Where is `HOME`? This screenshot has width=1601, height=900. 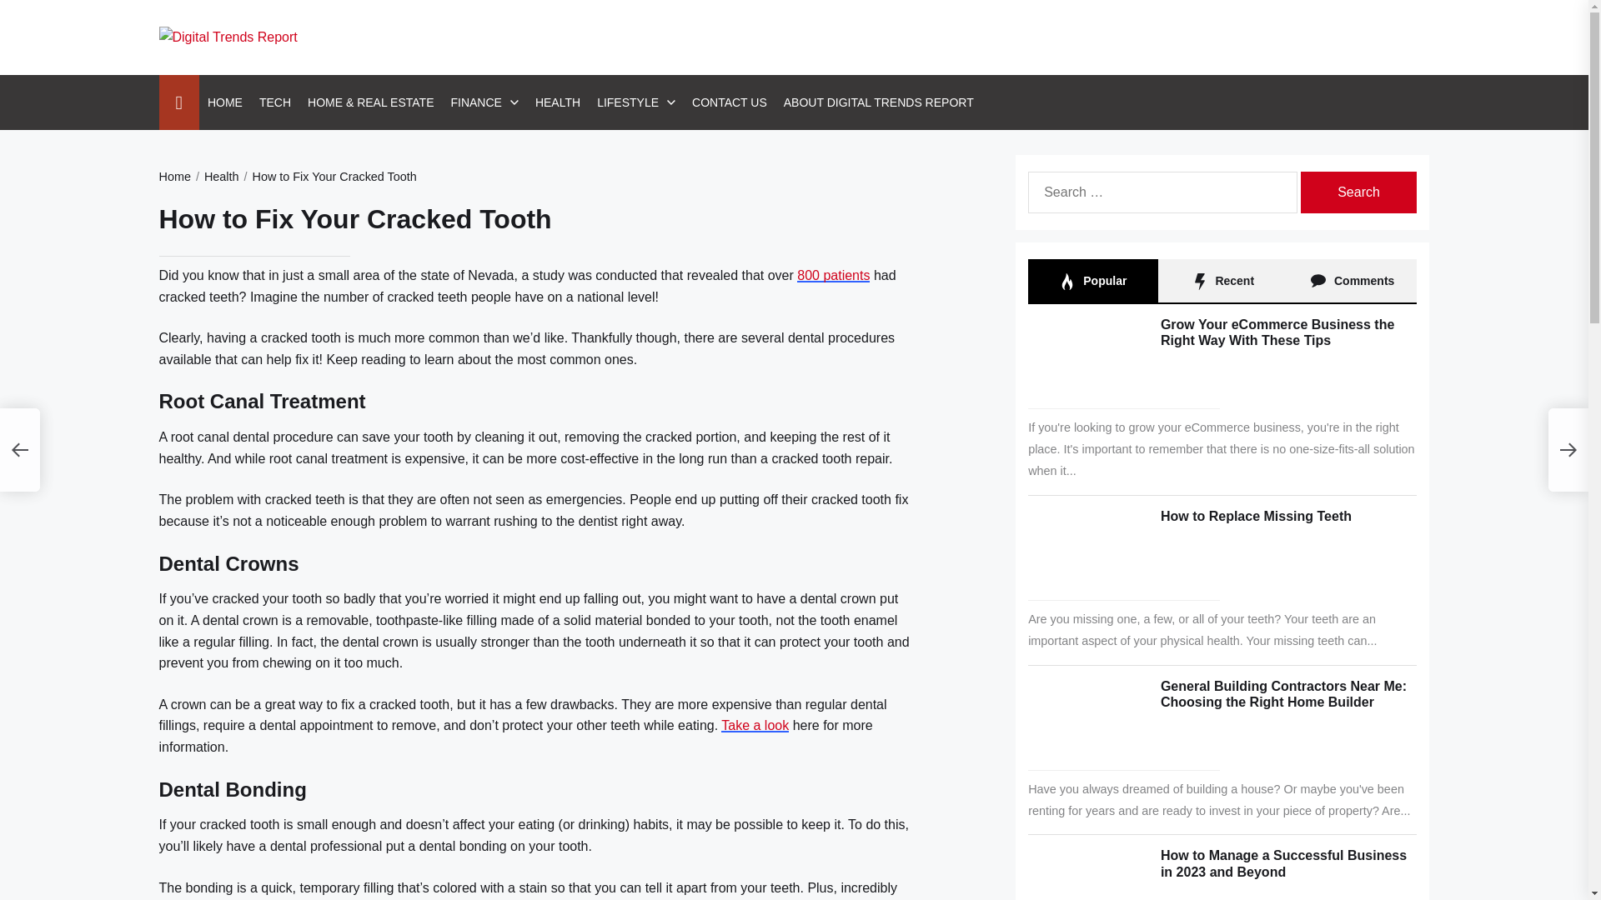 HOME is located at coordinates (225, 102).